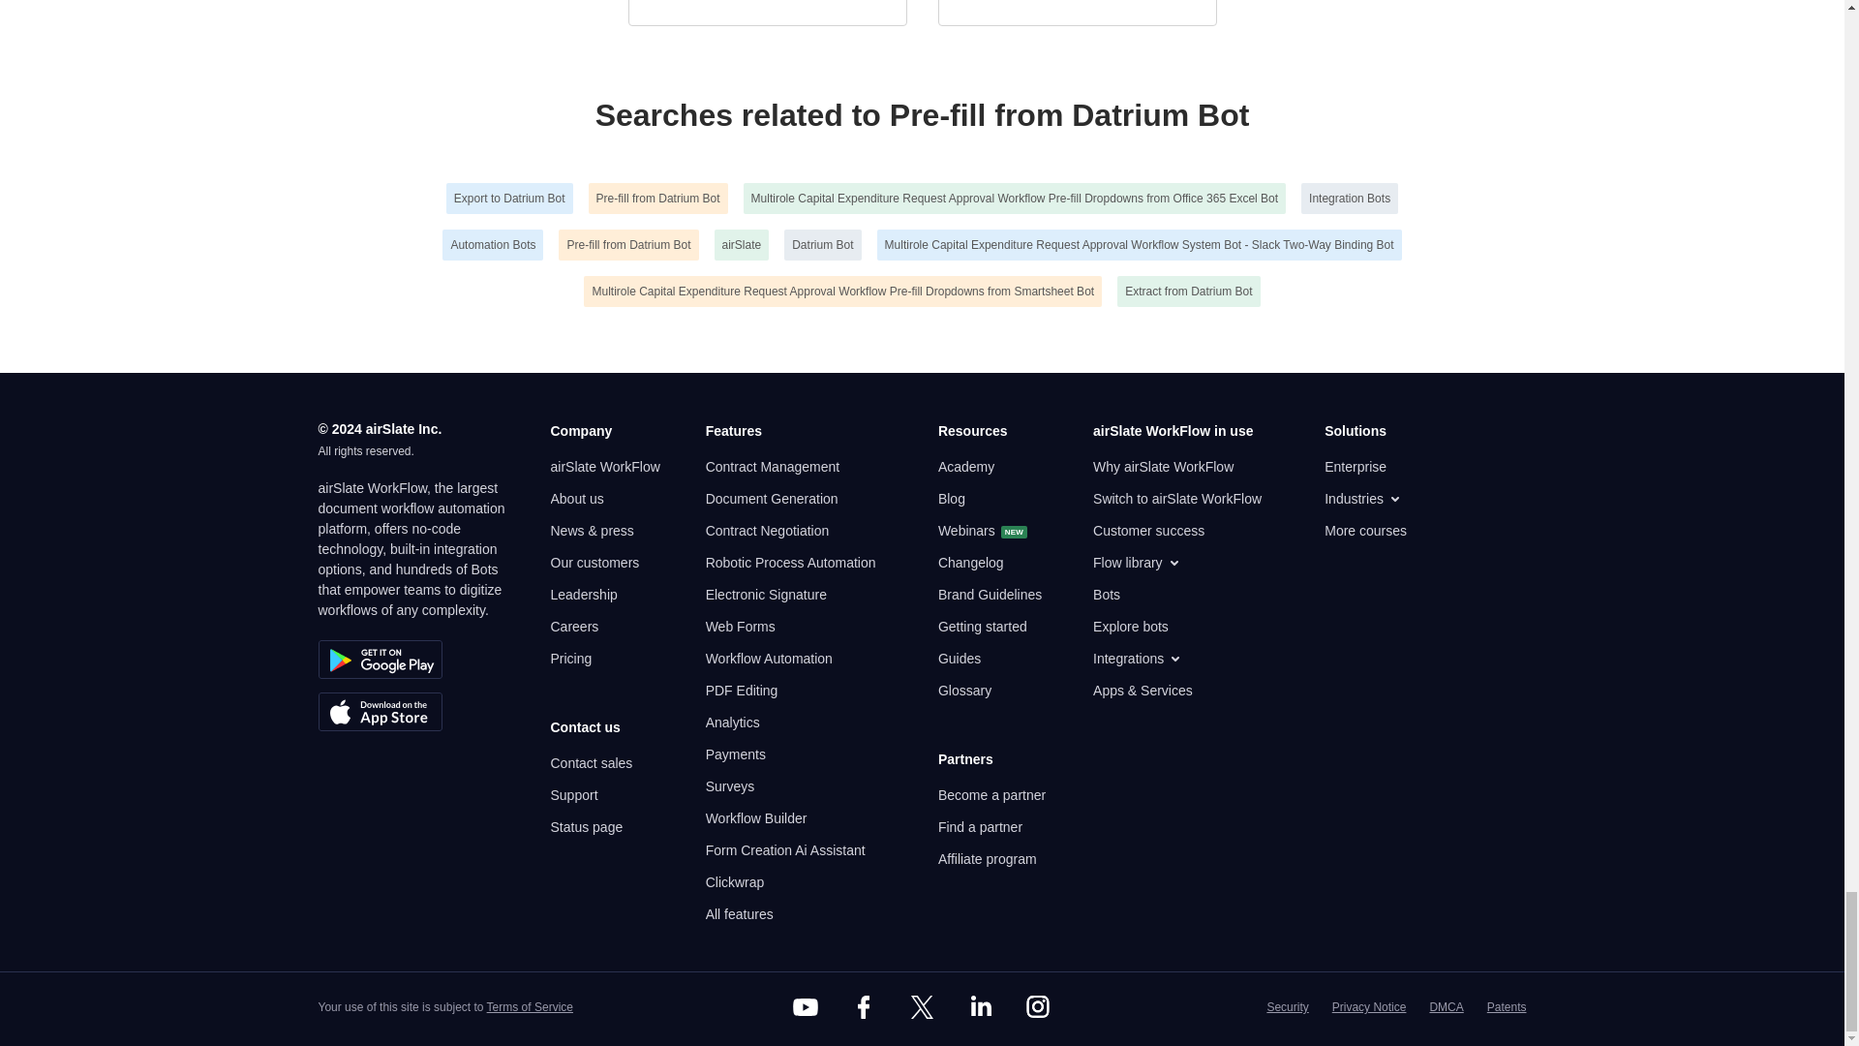 This screenshot has height=1046, width=1859. I want to click on Twitter, so click(921, 1007).